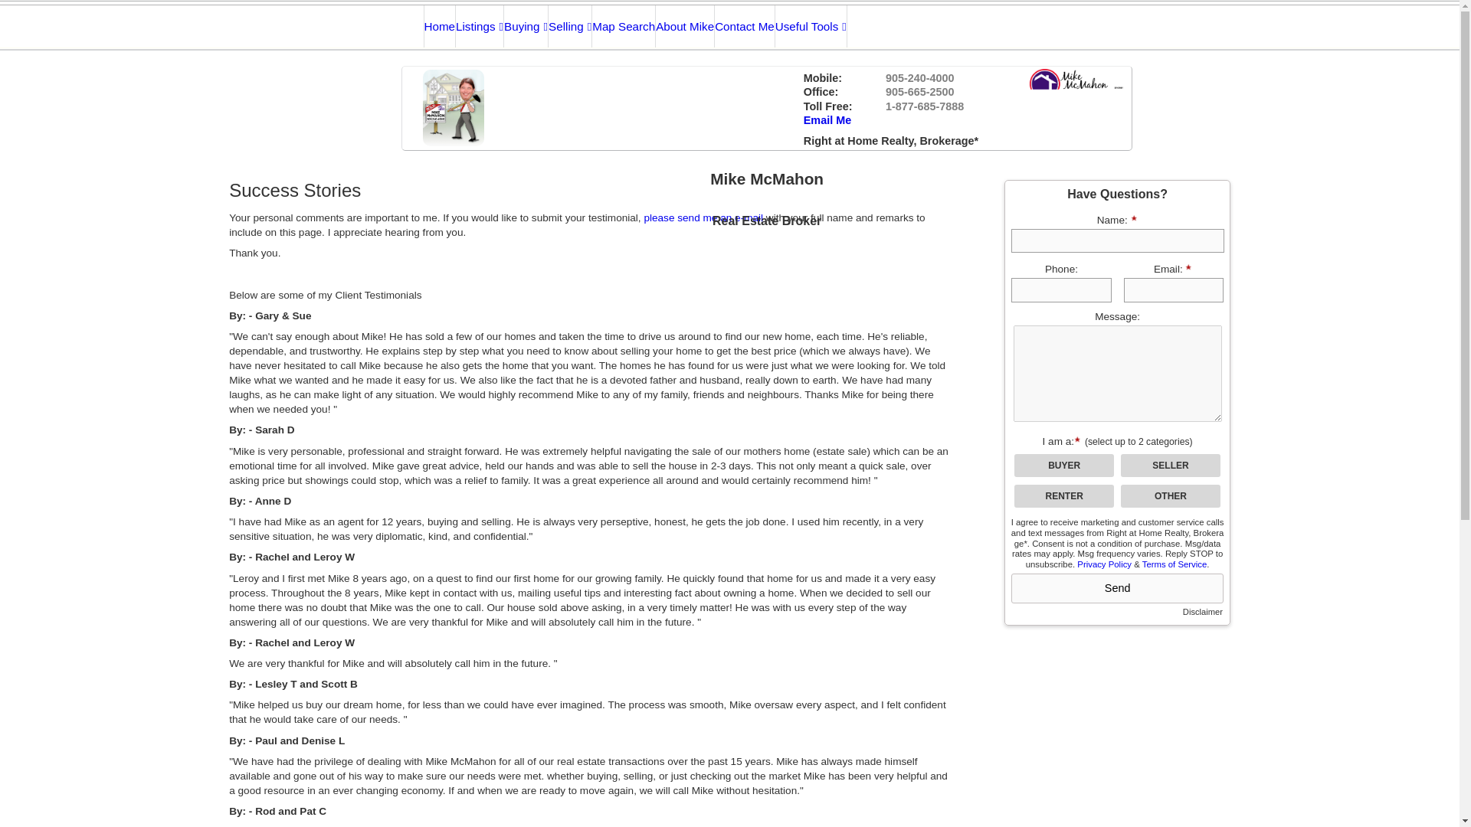 The height and width of the screenshot is (827, 1471). What do you see at coordinates (1103, 564) in the screenshot?
I see `Privacy Policy` at bounding box center [1103, 564].